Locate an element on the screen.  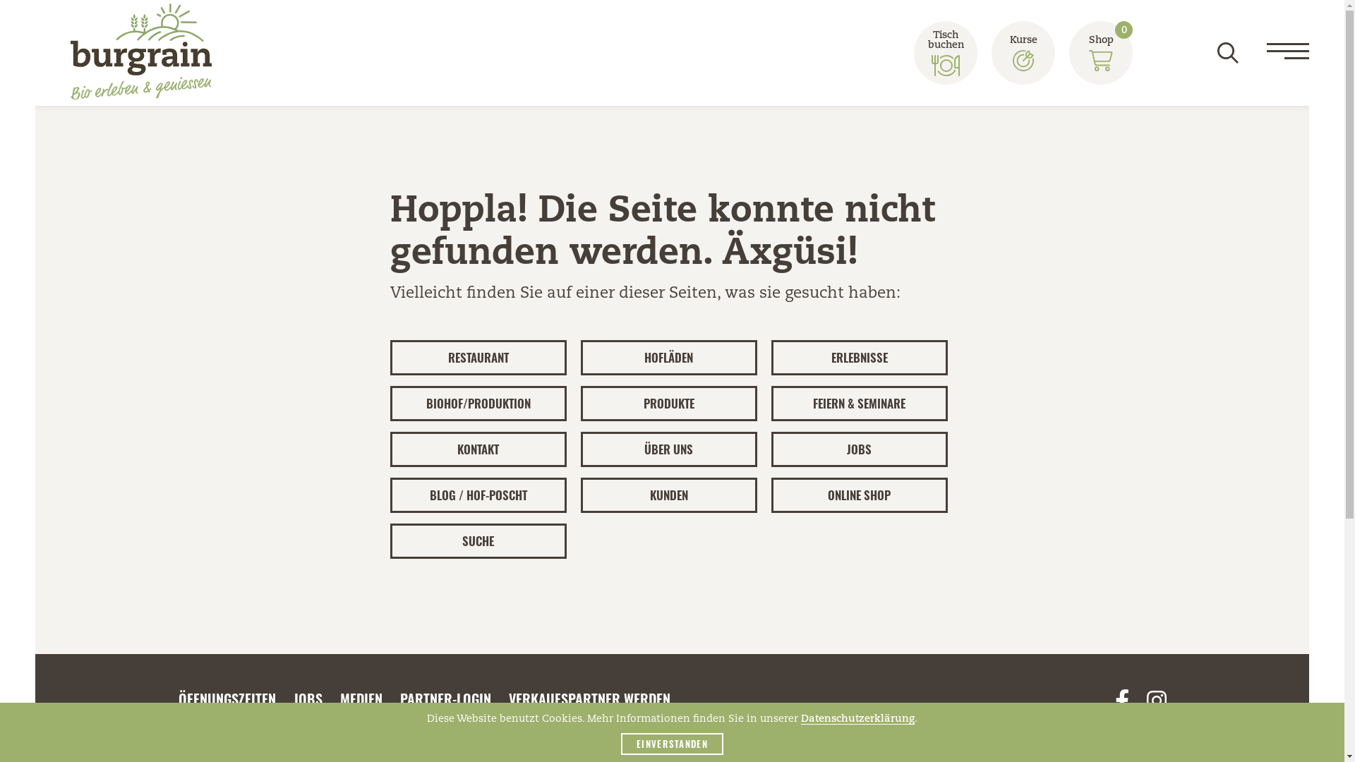
PRODUKTE is located at coordinates (668, 404).